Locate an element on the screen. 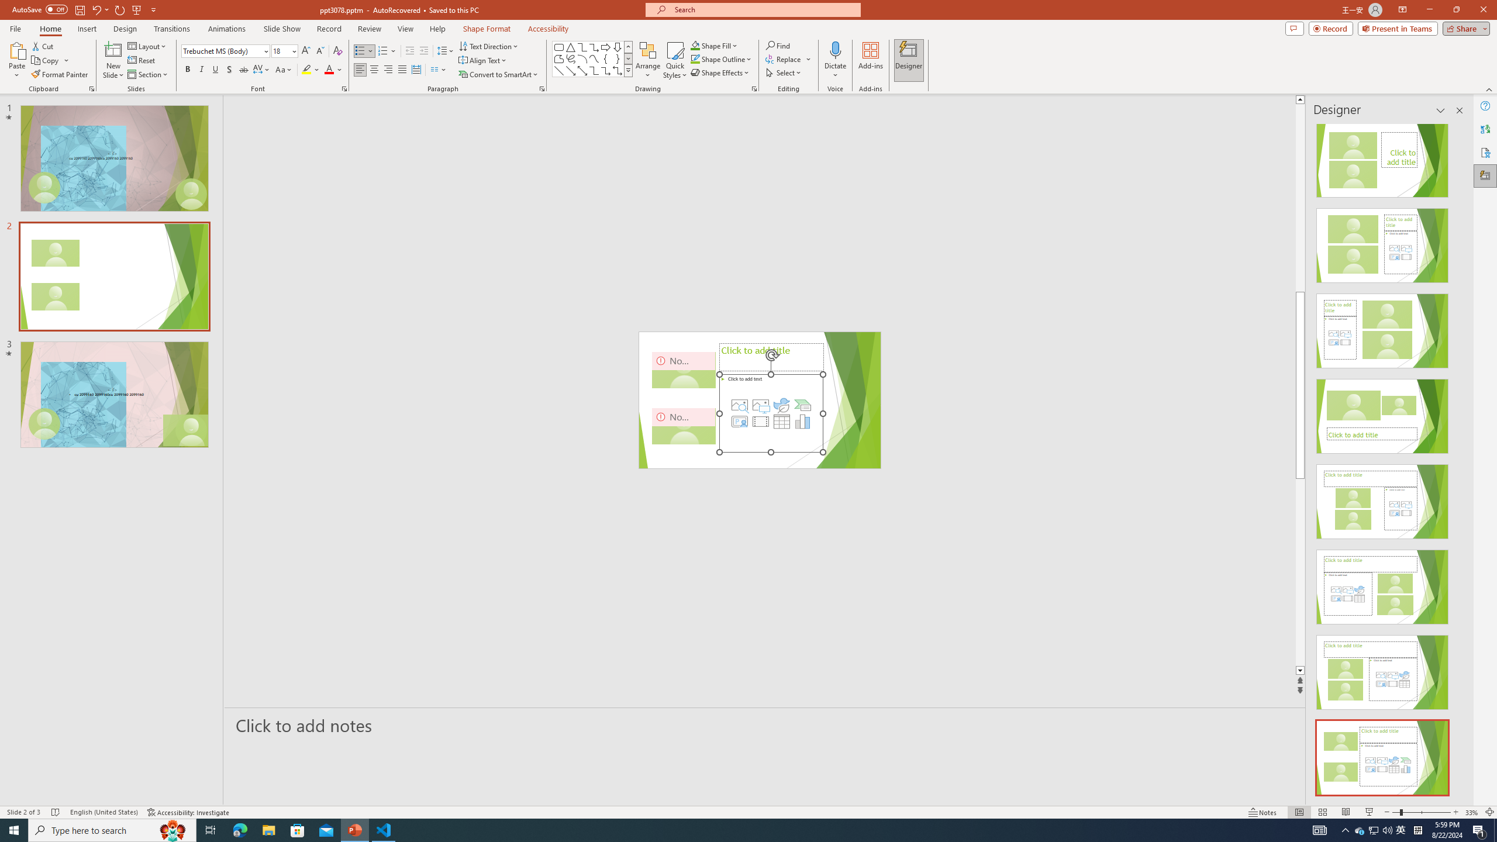 The height and width of the screenshot is (842, 1497). Insert Video is located at coordinates (760, 421).